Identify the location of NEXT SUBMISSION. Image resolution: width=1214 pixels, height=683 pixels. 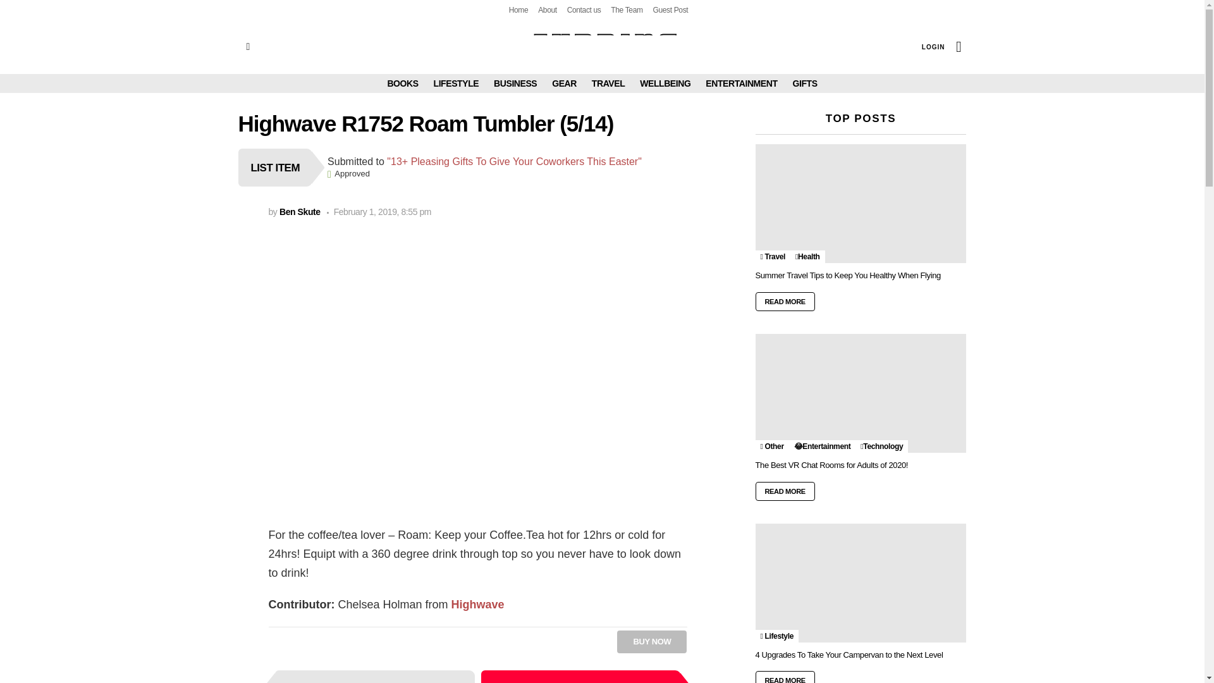
(580, 677).